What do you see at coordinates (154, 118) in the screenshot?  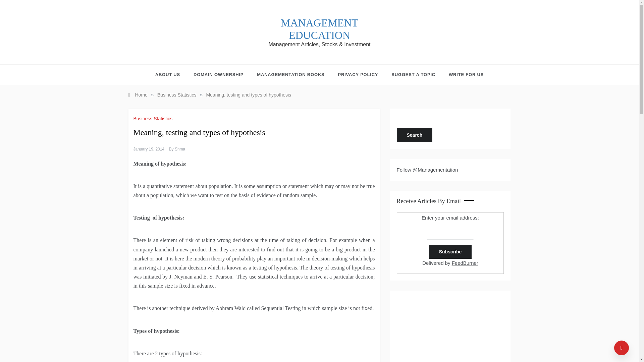 I see `Business Statistics` at bounding box center [154, 118].